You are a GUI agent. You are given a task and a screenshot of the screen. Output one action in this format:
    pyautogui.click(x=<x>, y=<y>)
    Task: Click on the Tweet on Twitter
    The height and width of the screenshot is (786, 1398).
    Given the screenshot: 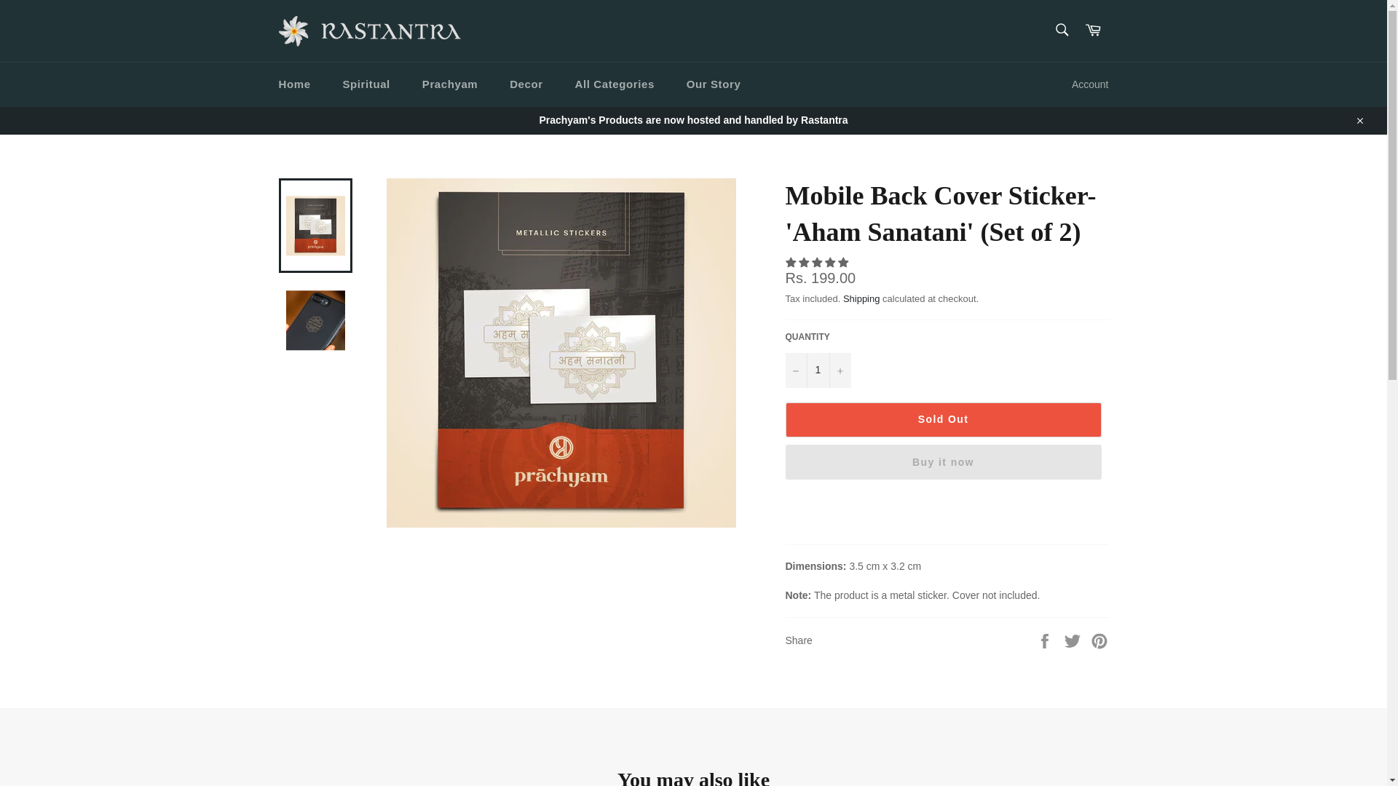 What is the action you would take?
    pyautogui.click(x=1074, y=640)
    